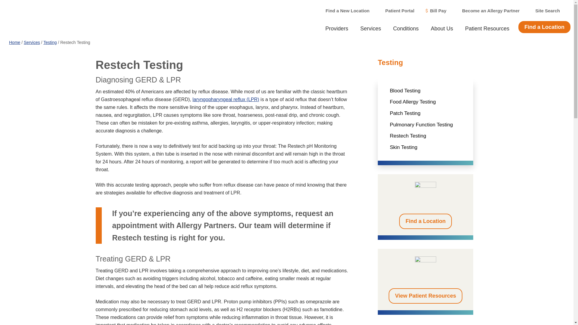 The width and height of the screenshot is (578, 325). I want to click on Services, so click(371, 28).